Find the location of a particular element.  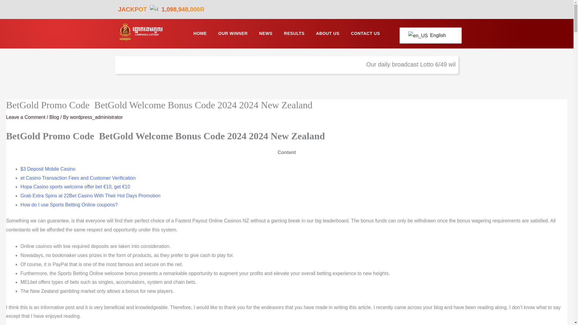

ABOUT US is located at coordinates (328, 34).